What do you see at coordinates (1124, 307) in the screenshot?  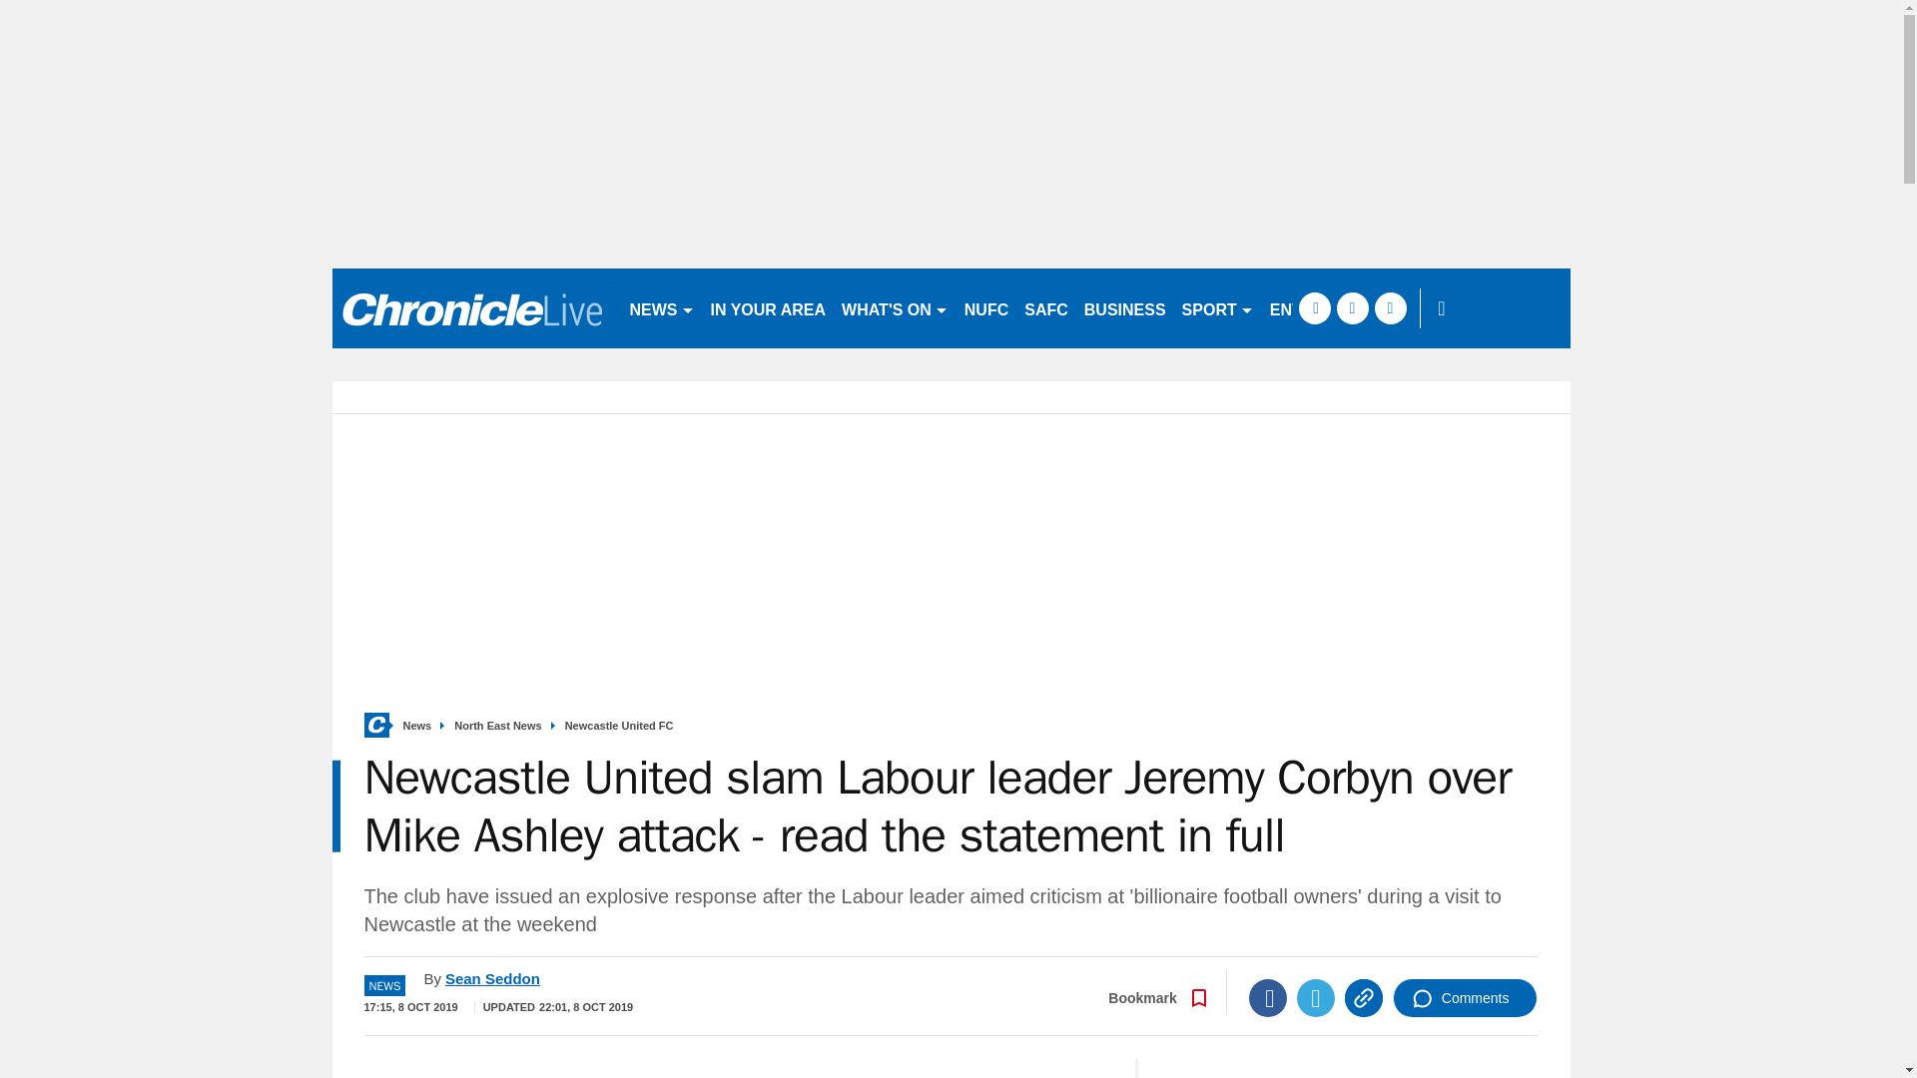 I see `BUSINESS` at bounding box center [1124, 307].